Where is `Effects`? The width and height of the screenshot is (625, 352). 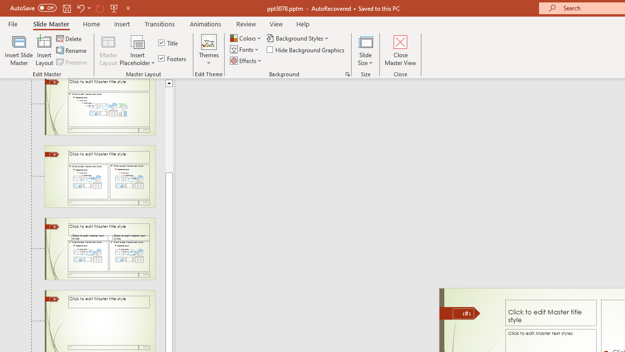
Effects is located at coordinates (247, 61).